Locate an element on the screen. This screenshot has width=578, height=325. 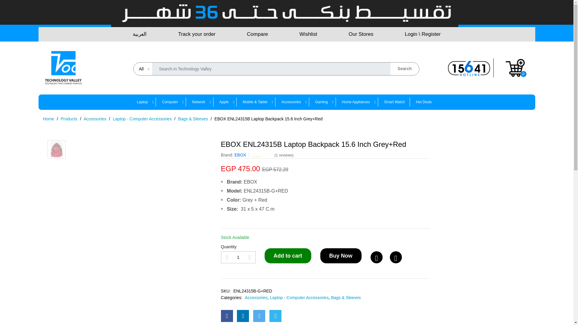
Compare is located at coordinates (257, 34).